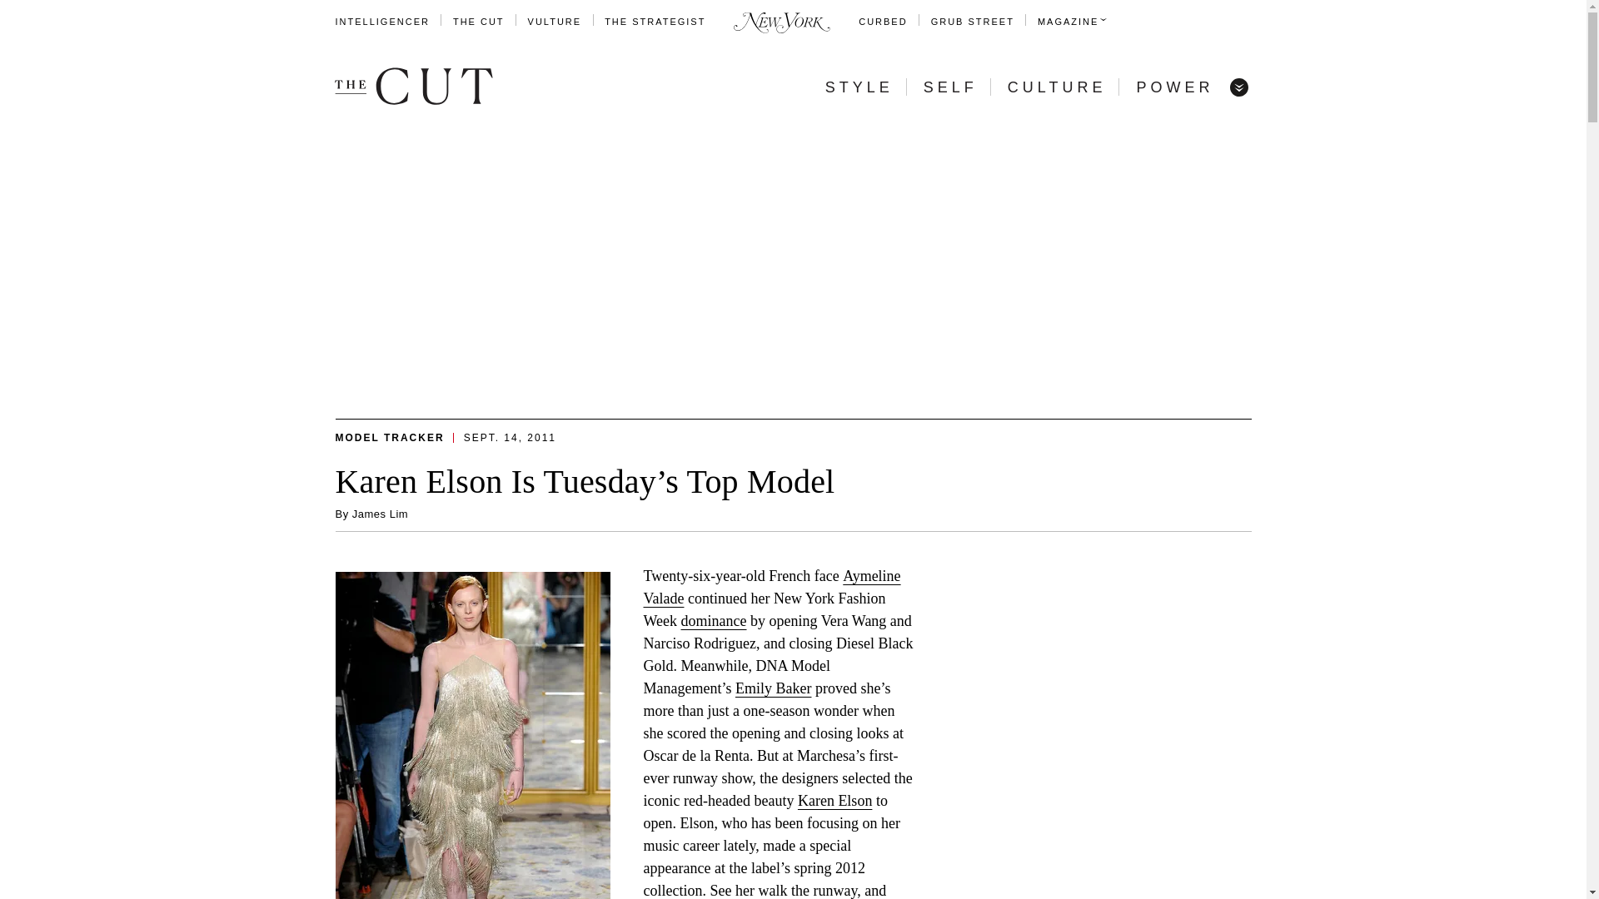  What do you see at coordinates (883, 22) in the screenshot?
I see `CURBED` at bounding box center [883, 22].